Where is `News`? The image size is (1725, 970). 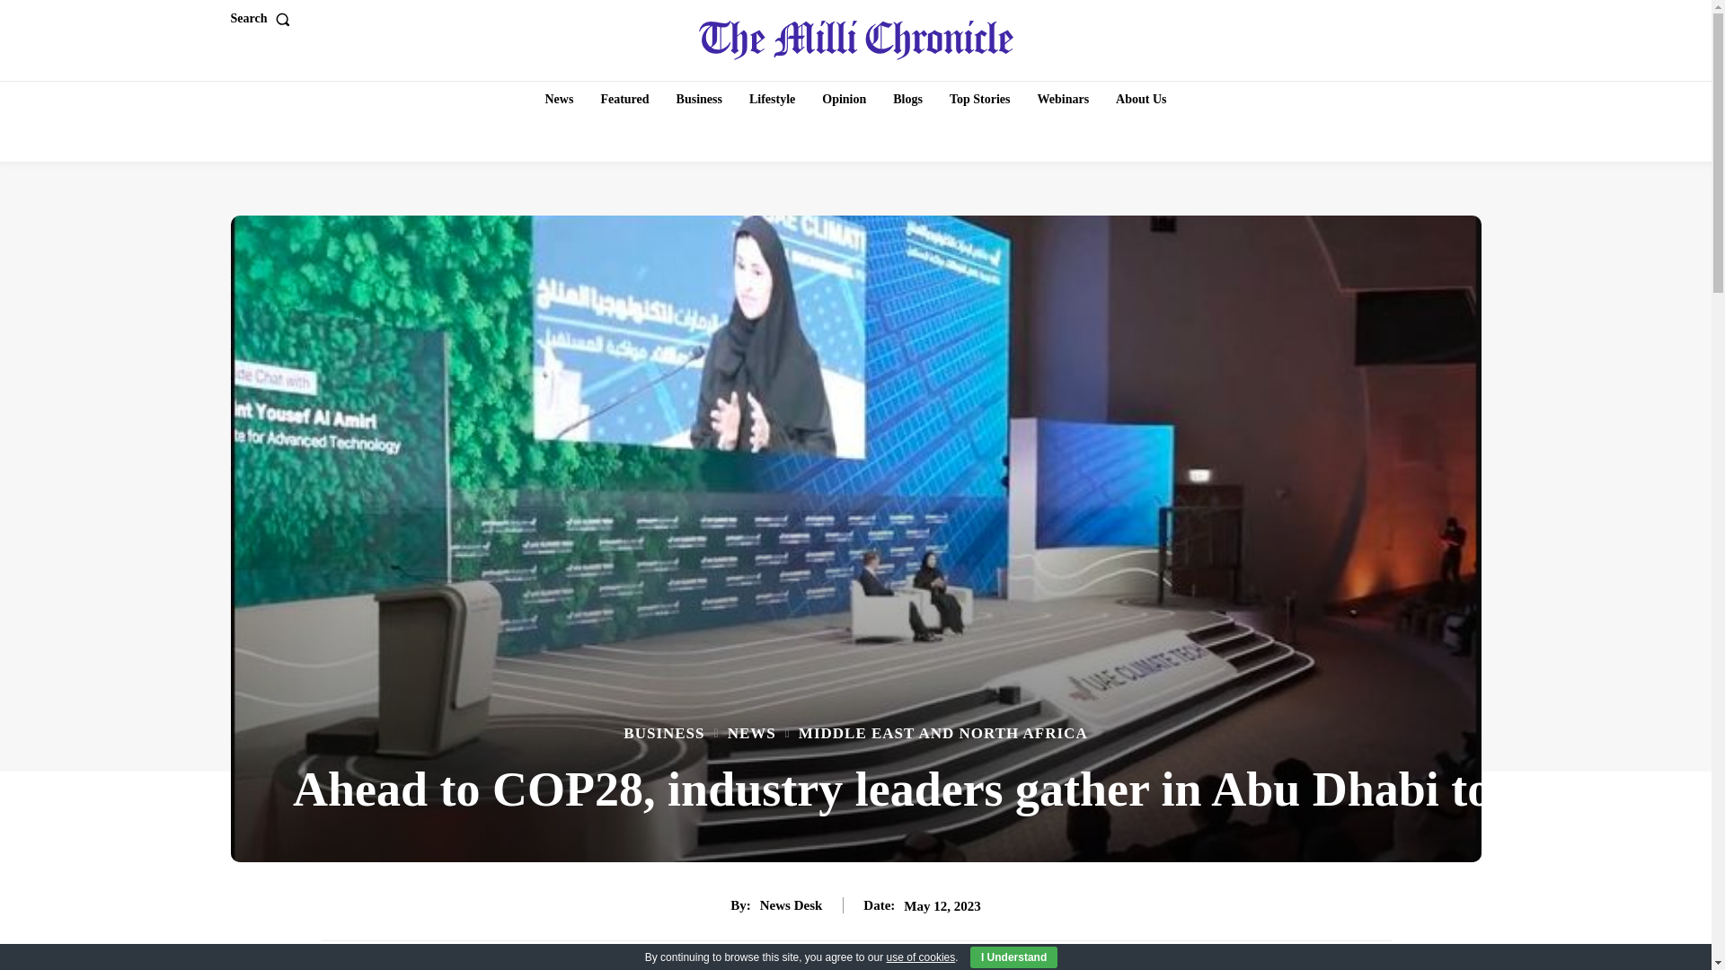 News is located at coordinates (559, 99).